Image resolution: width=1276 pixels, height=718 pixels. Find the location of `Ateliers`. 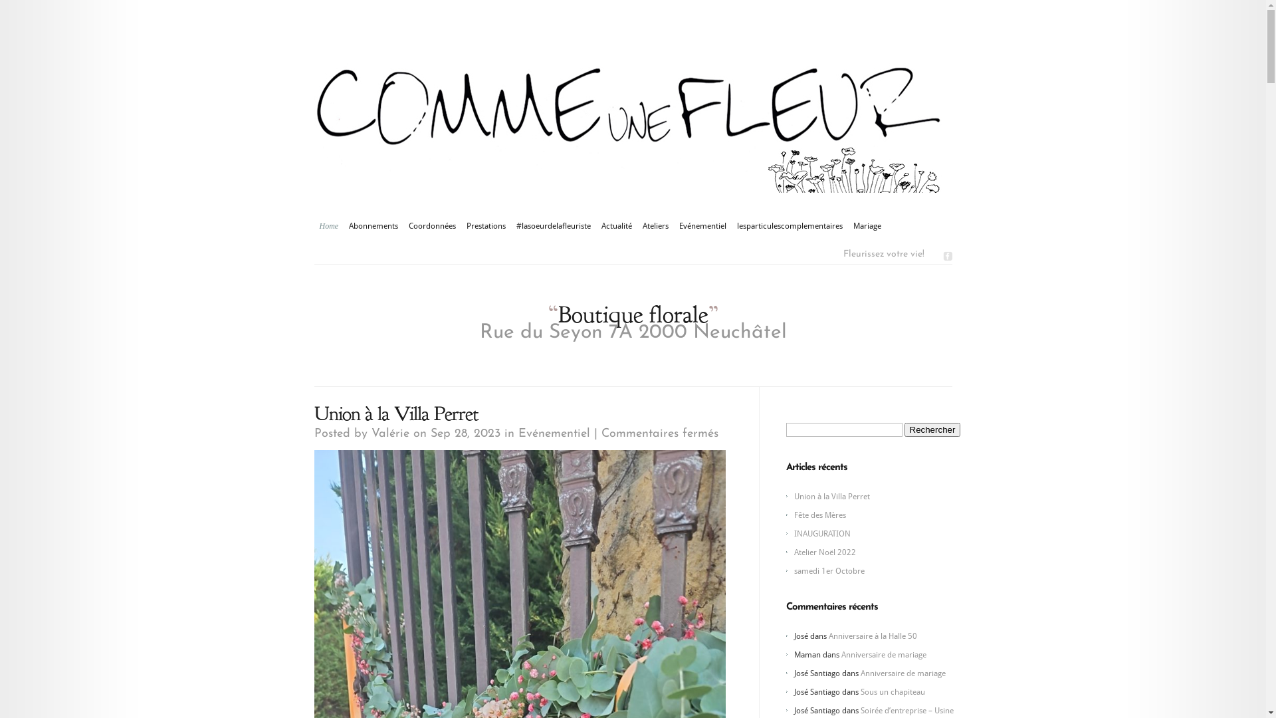

Ateliers is located at coordinates (655, 226).